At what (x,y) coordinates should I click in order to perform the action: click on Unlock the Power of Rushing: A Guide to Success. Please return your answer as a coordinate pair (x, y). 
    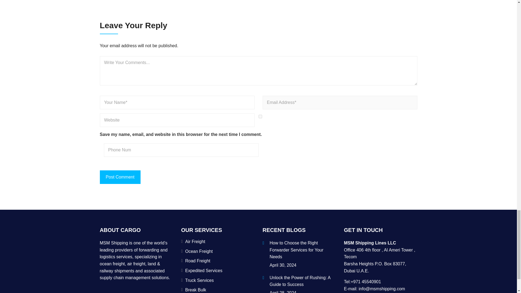
    Looking at the image, I should click on (303, 282).